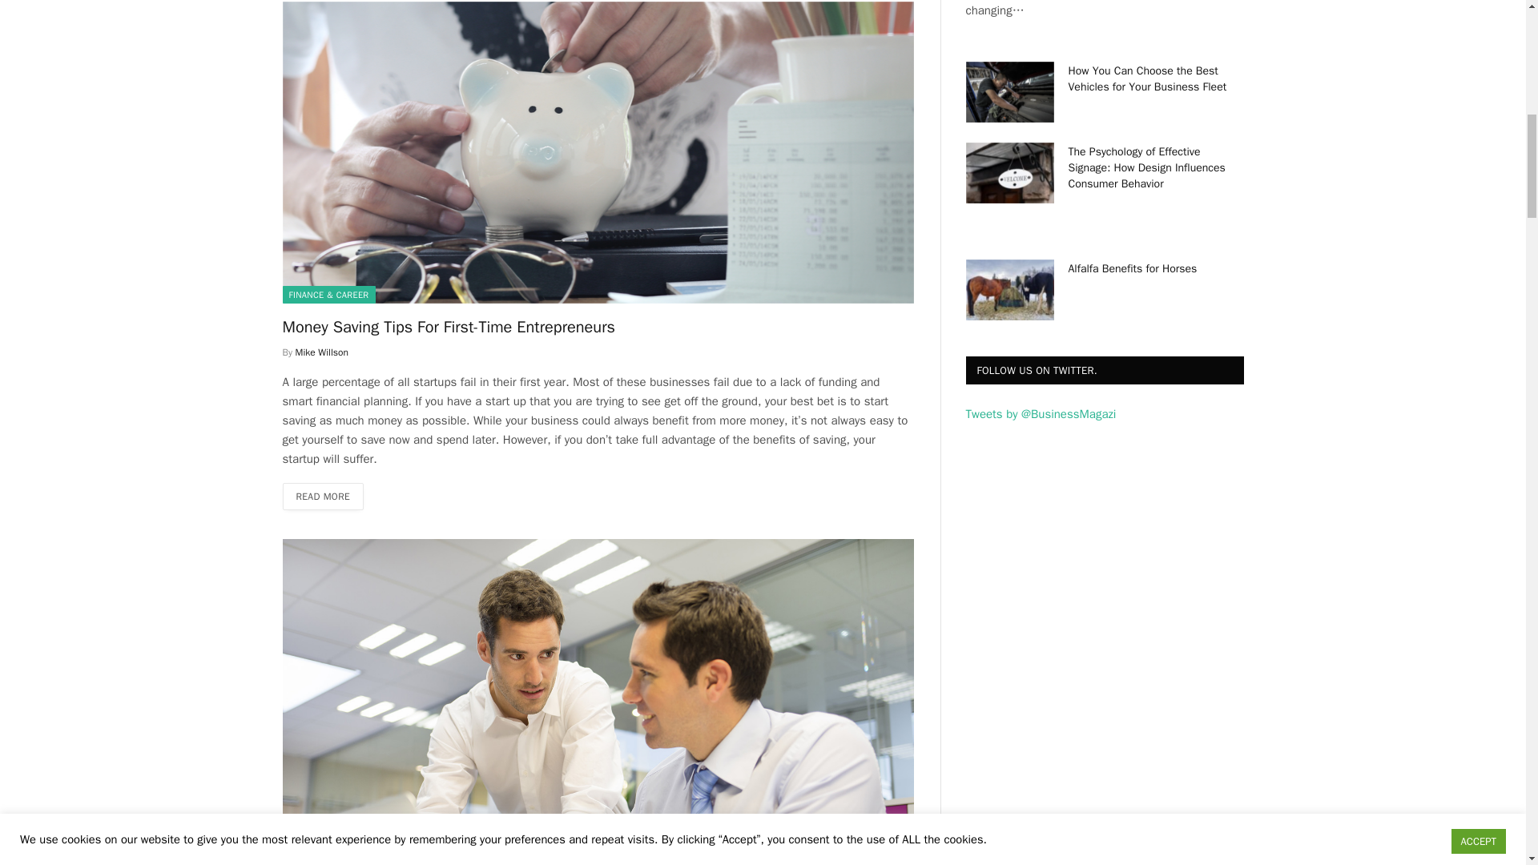  Describe the element at coordinates (322, 352) in the screenshot. I see `Mike Willson` at that location.